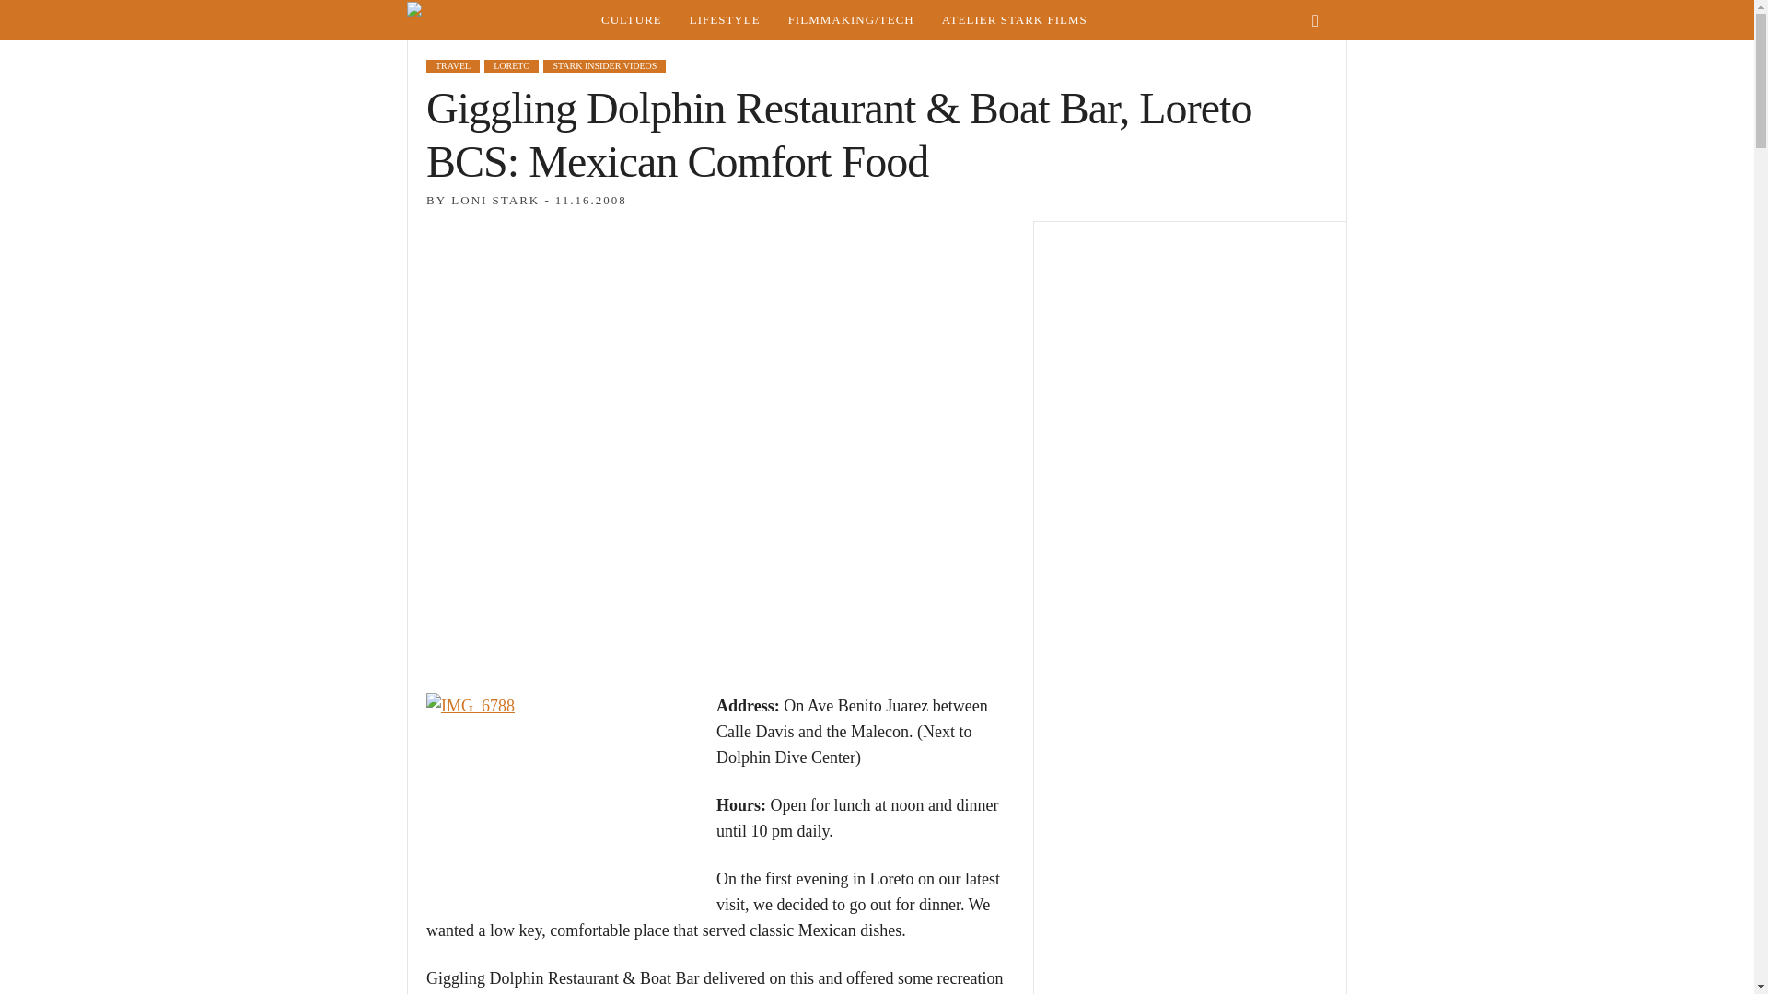  I want to click on LONI STARK, so click(494, 199).